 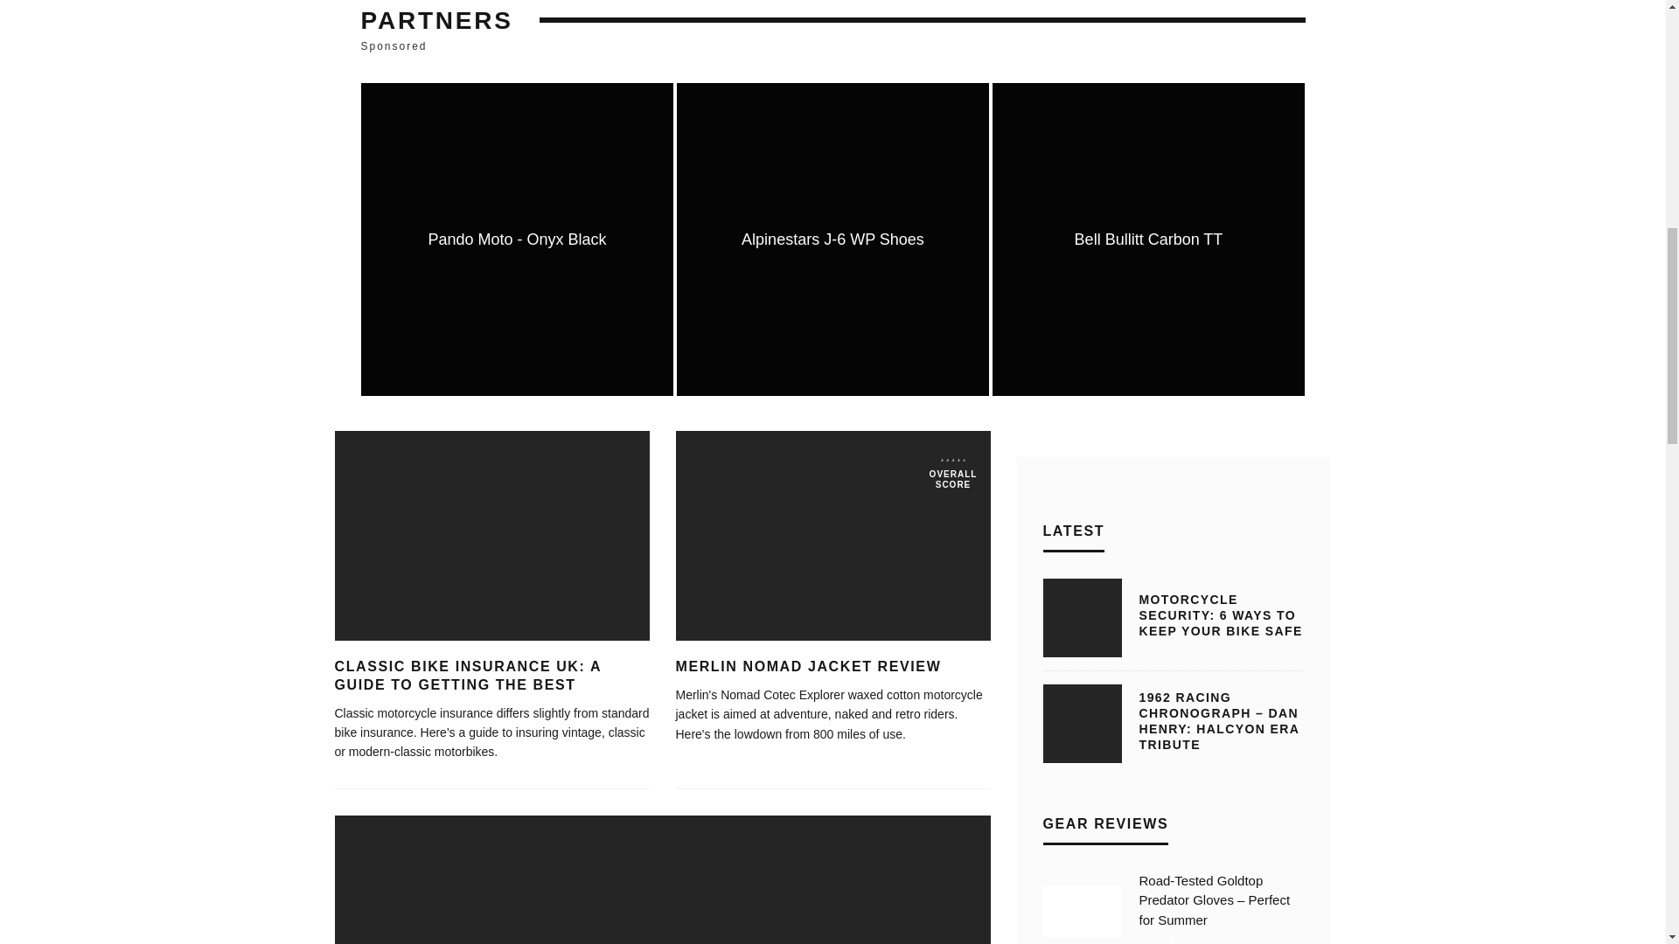 I want to click on OVERALL SCORE, so click(x=833, y=535).